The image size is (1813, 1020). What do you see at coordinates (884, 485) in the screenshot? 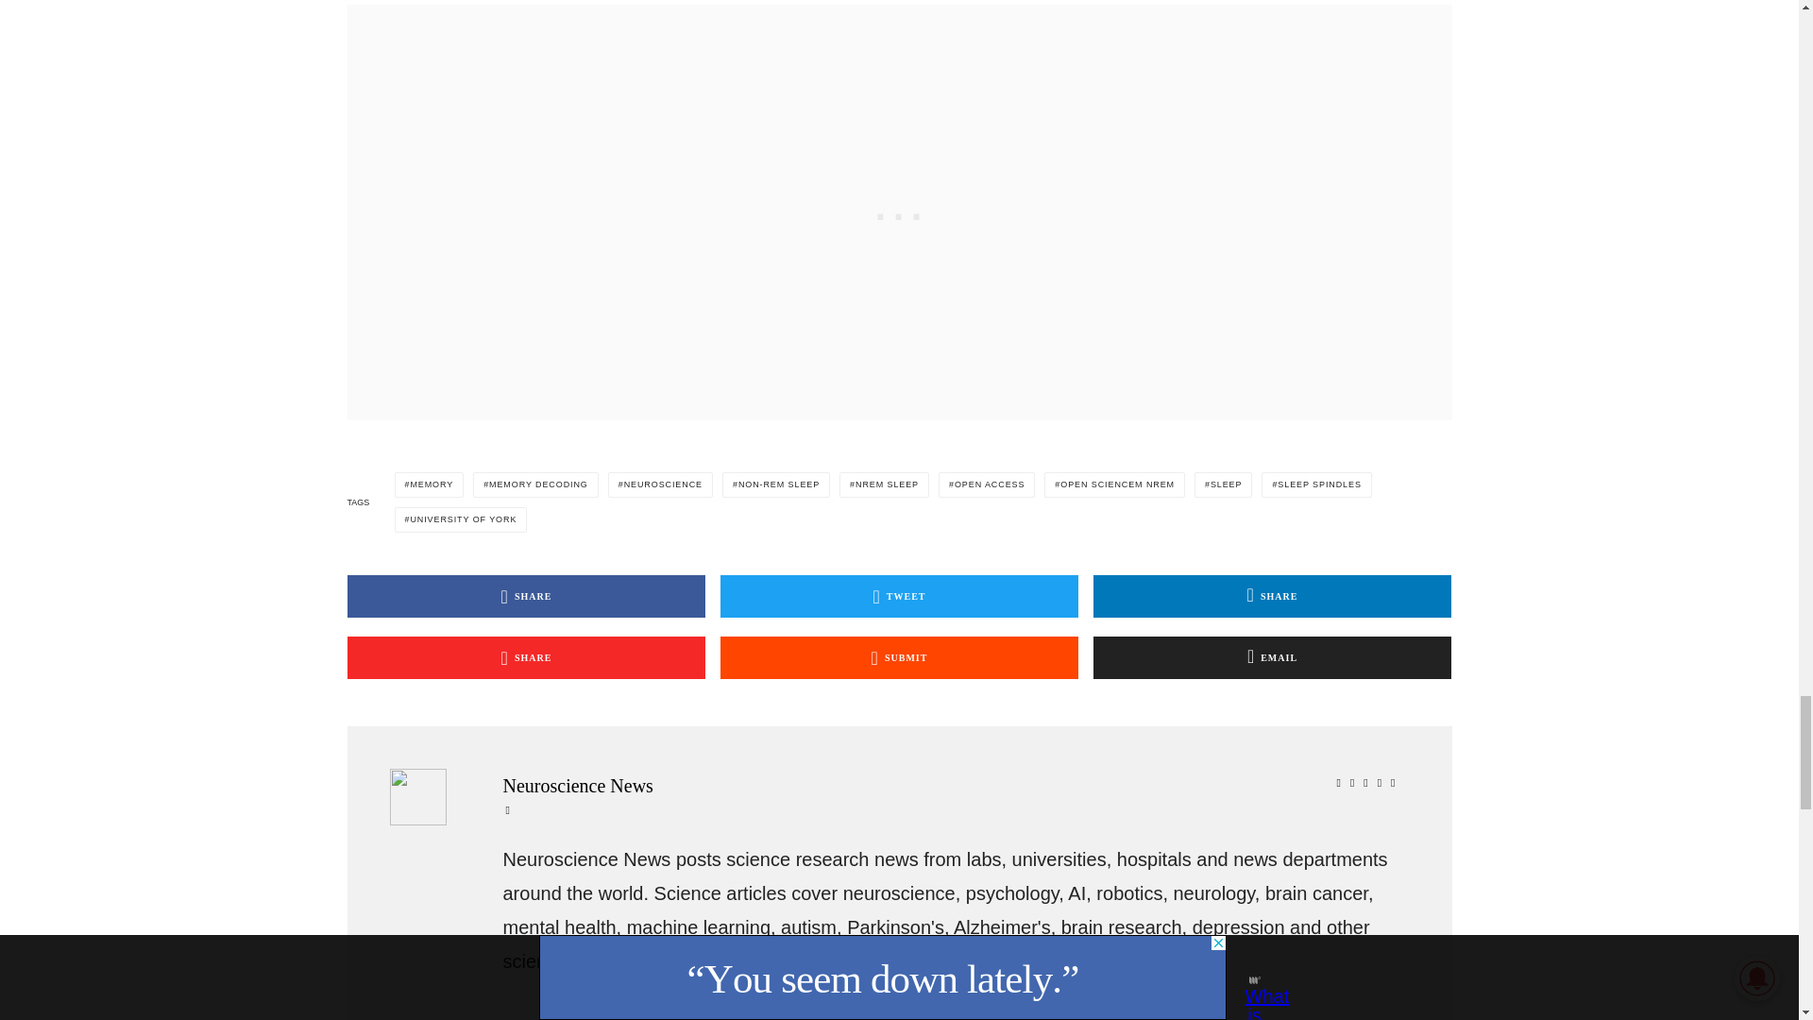
I see `NREM SLEEP` at bounding box center [884, 485].